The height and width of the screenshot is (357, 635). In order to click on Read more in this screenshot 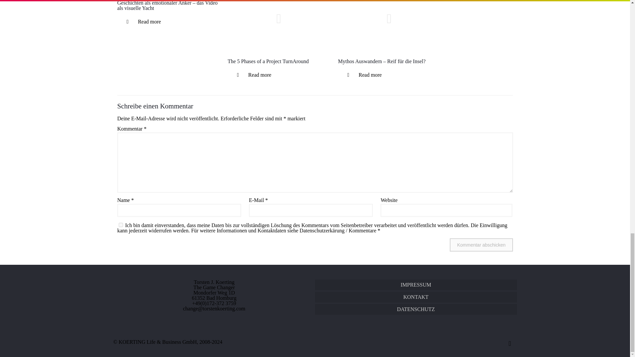, I will do `click(253, 75)`.